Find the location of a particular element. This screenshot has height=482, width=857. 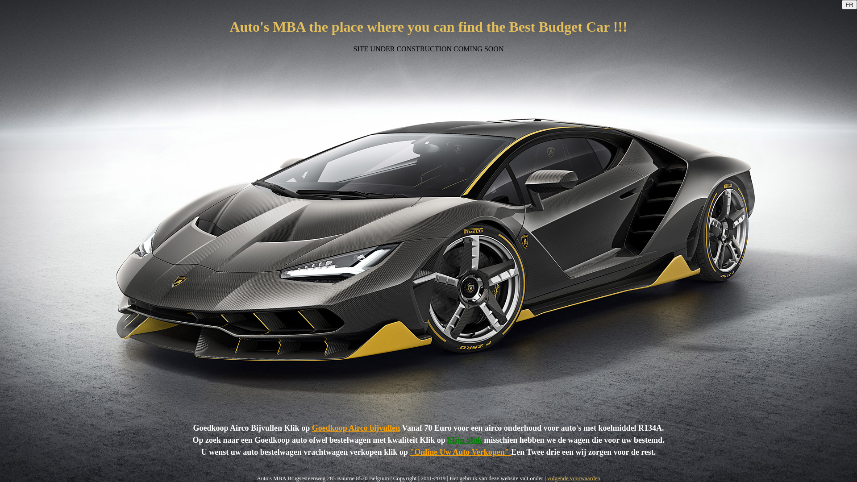

Goedkoop Airco bijvullen is located at coordinates (356, 428).